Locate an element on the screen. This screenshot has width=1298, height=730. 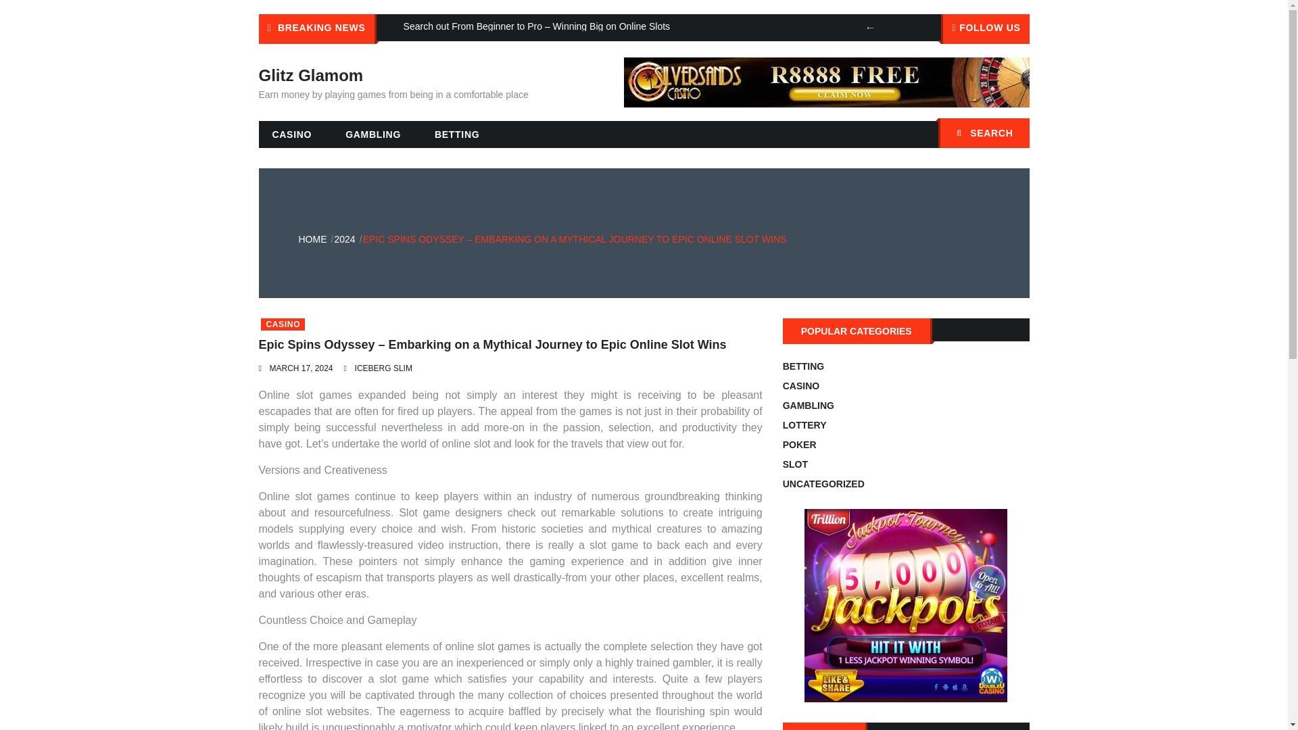
SEARCH is located at coordinates (984, 132).